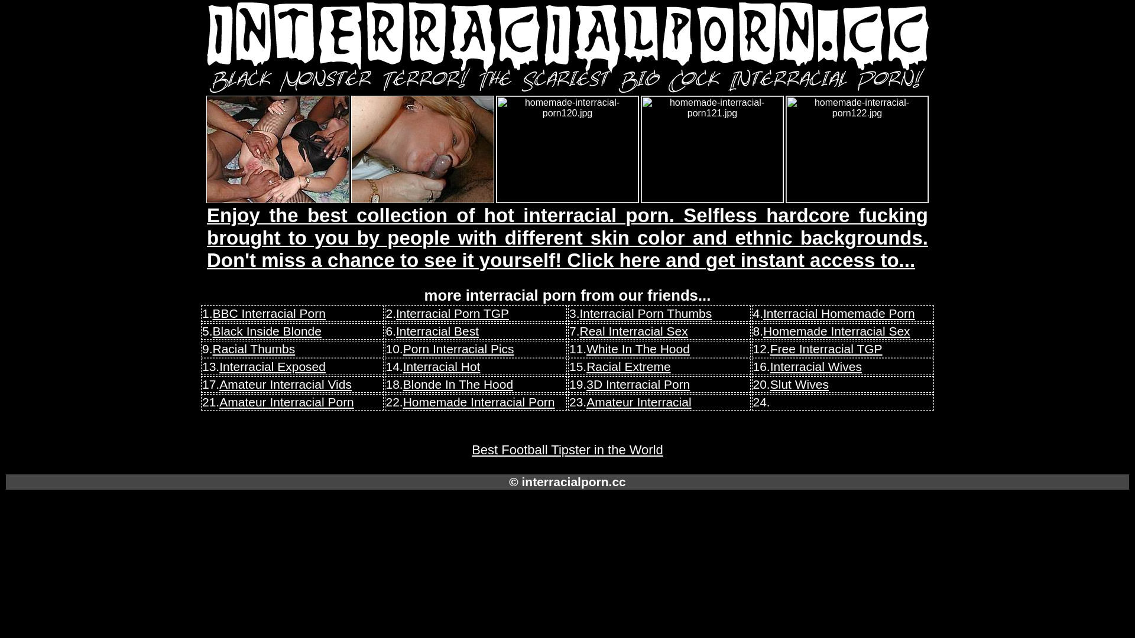  I want to click on Slut Wives, so click(799, 384).